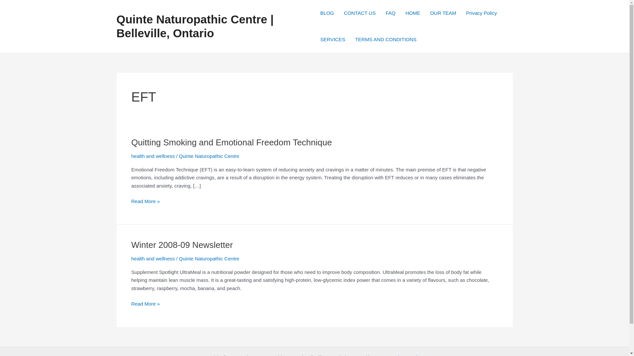  I want to click on OUR TEAM, so click(443, 13).